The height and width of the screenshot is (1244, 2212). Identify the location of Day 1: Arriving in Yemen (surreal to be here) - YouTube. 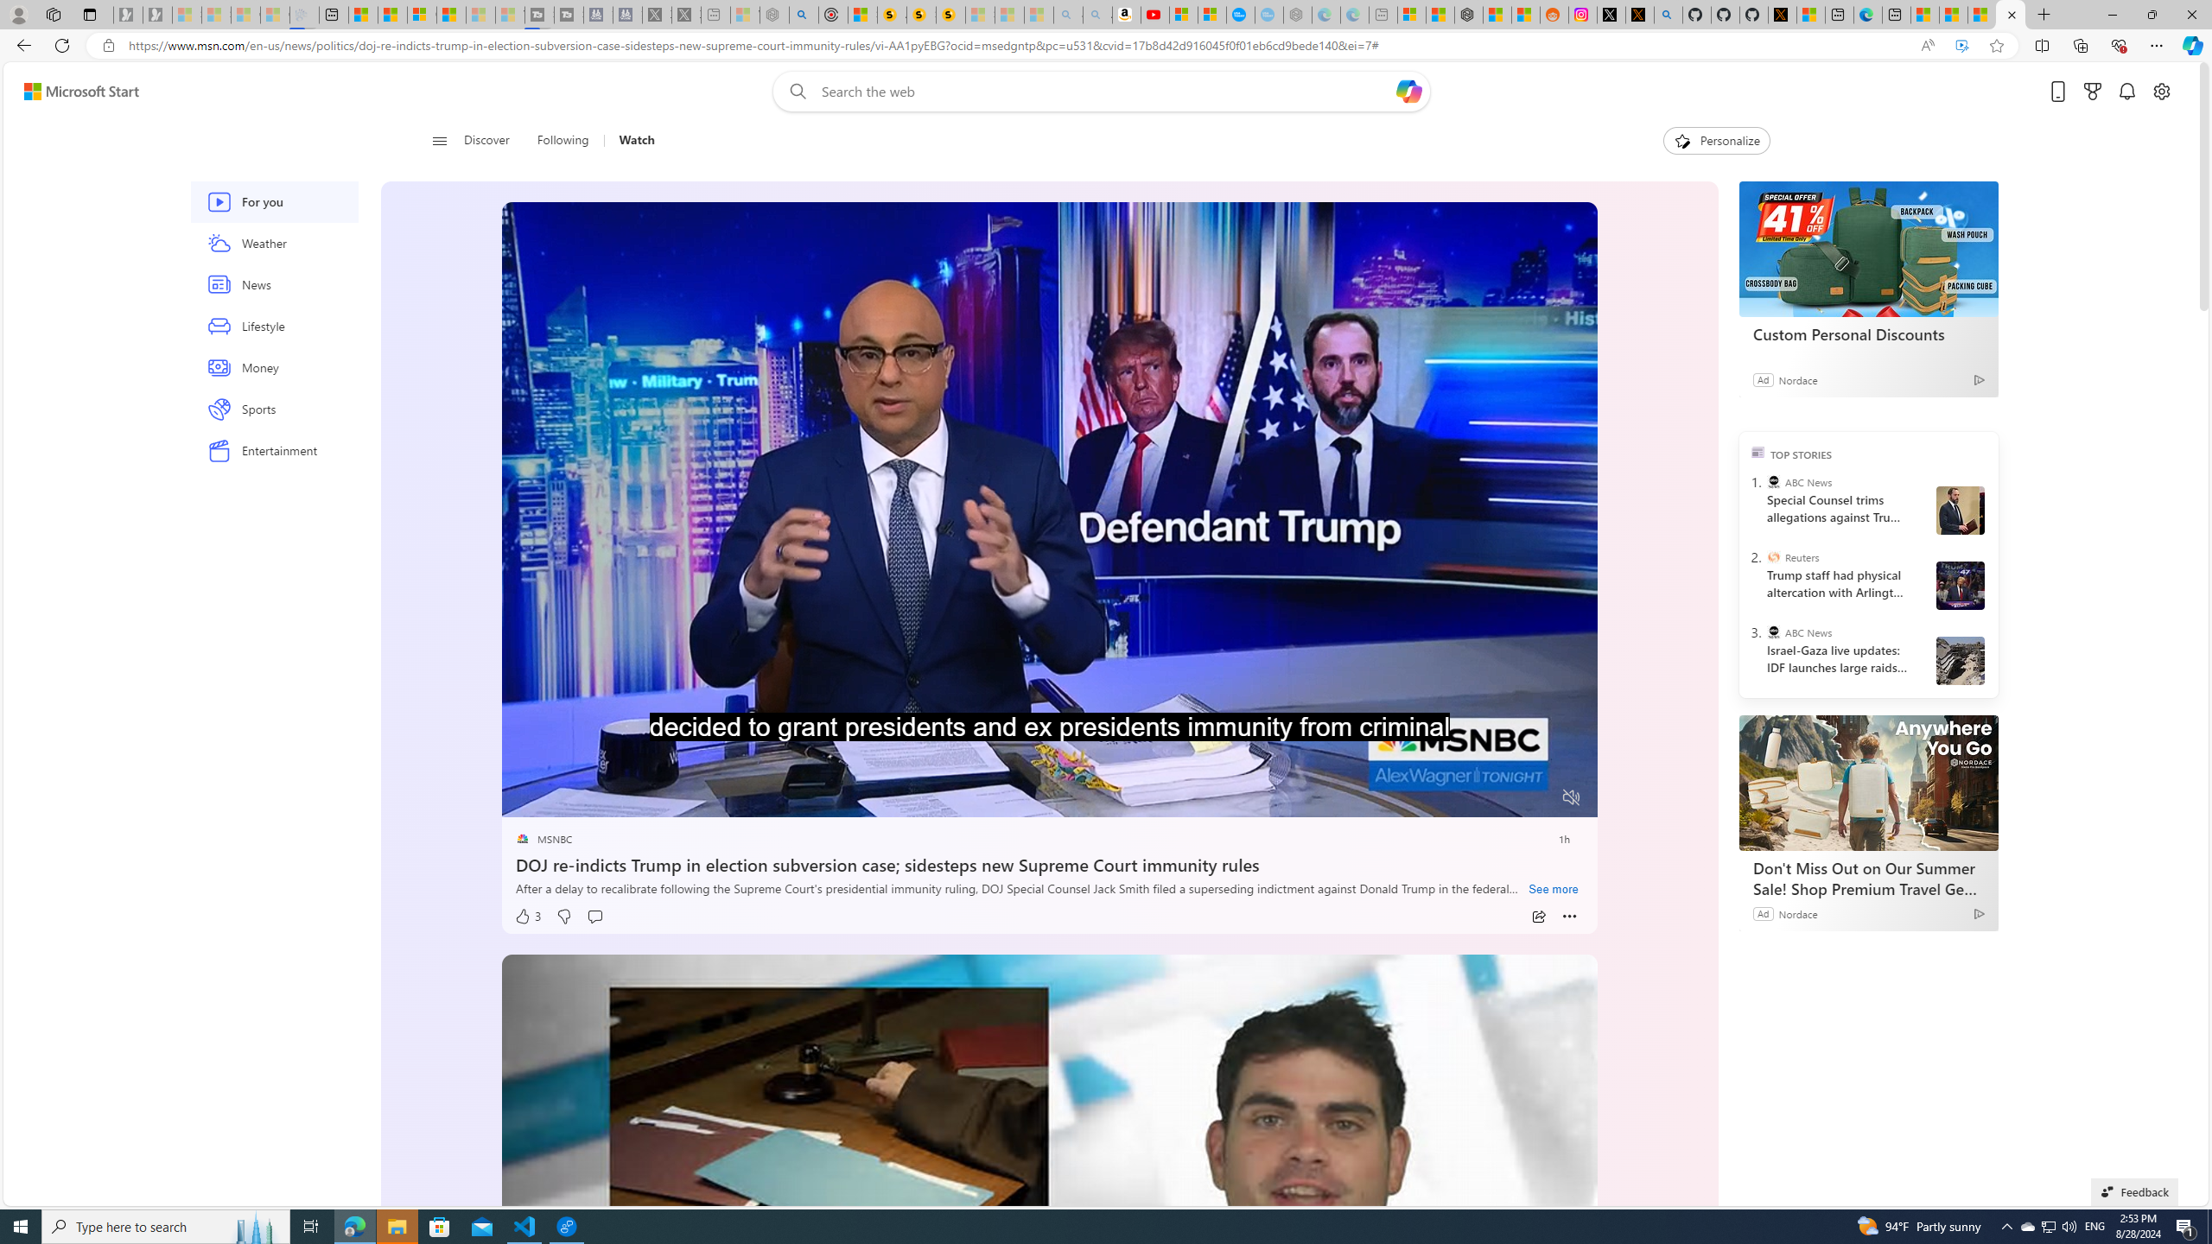
(1154, 15).